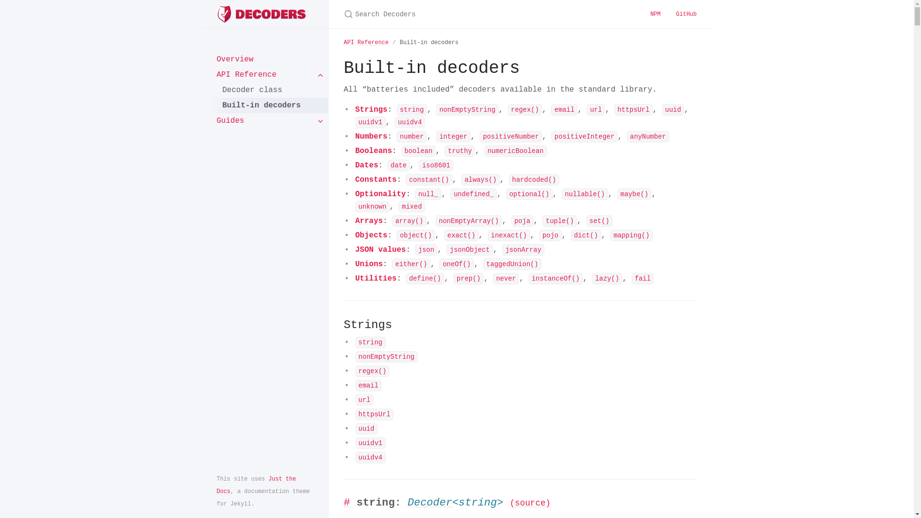  I want to click on jsonObject, so click(470, 250).